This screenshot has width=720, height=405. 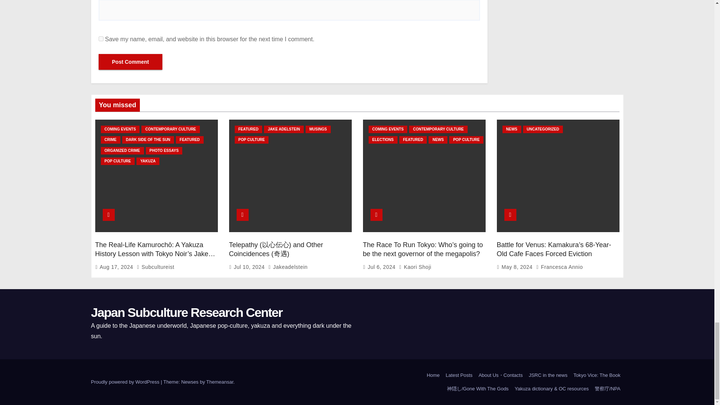 I want to click on yes, so click(x=100, y=39).